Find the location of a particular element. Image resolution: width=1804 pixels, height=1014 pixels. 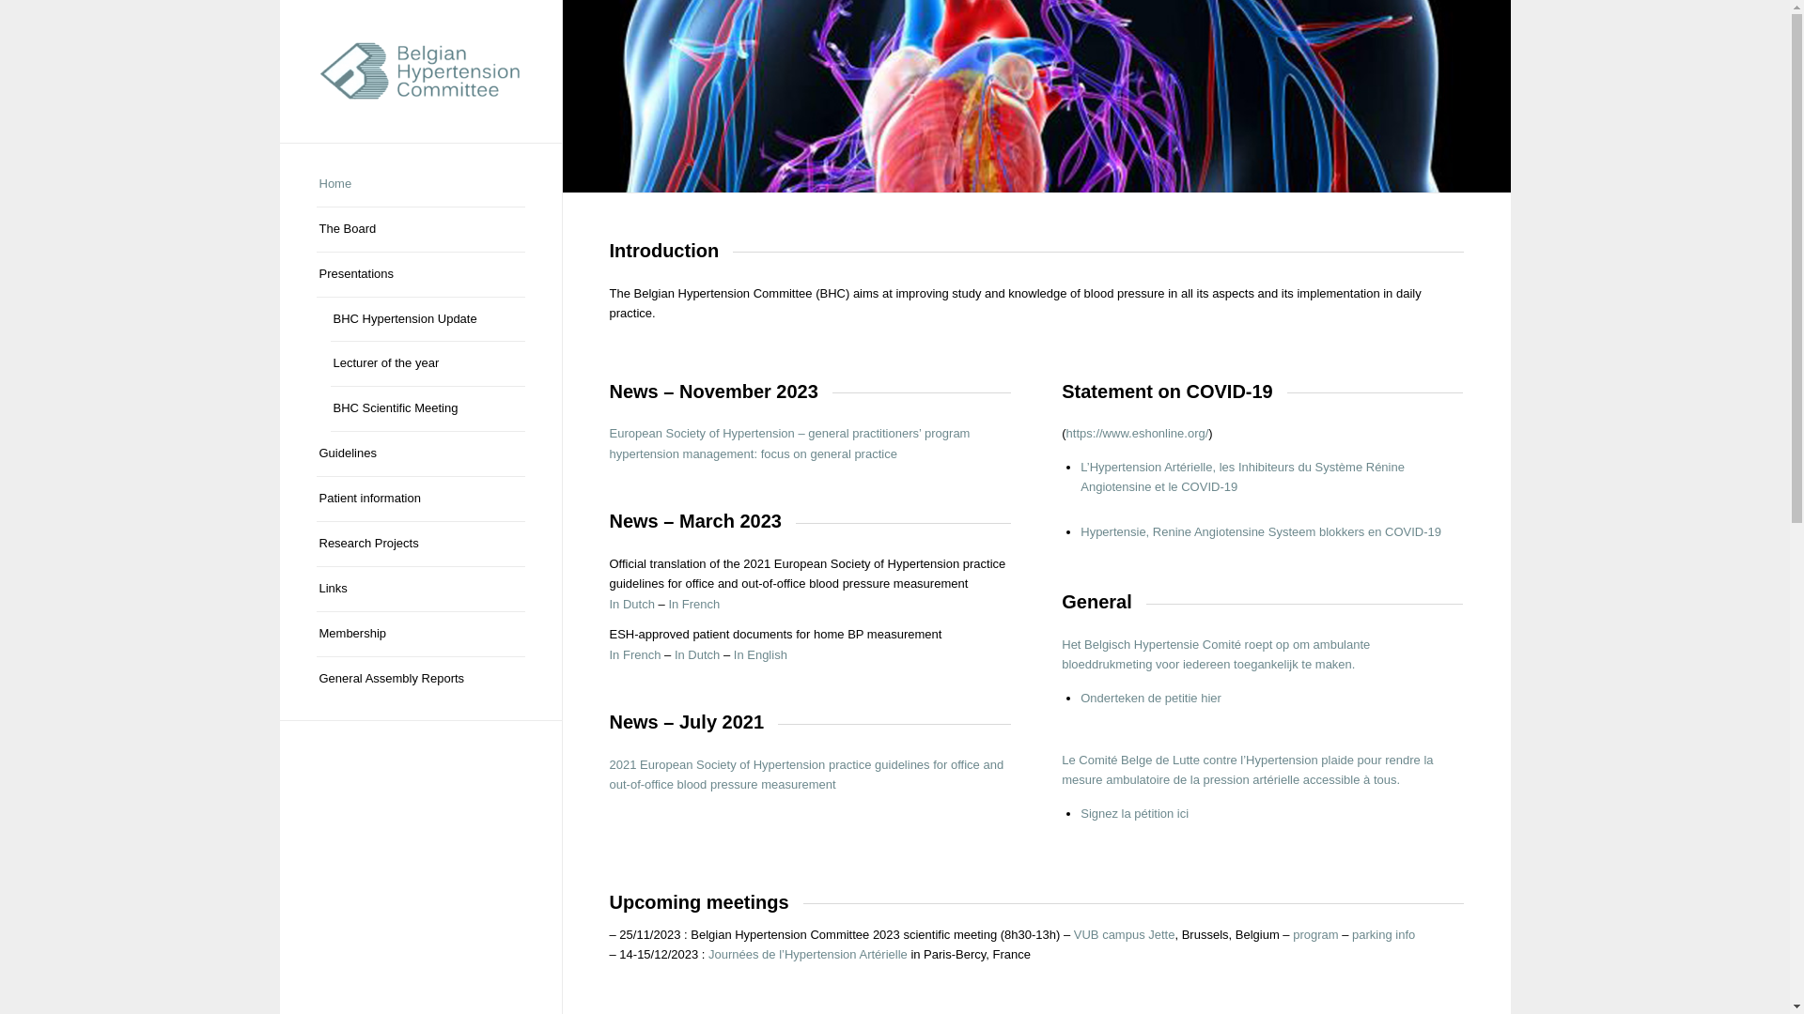

Patient information is located at coordinates (420, 499).